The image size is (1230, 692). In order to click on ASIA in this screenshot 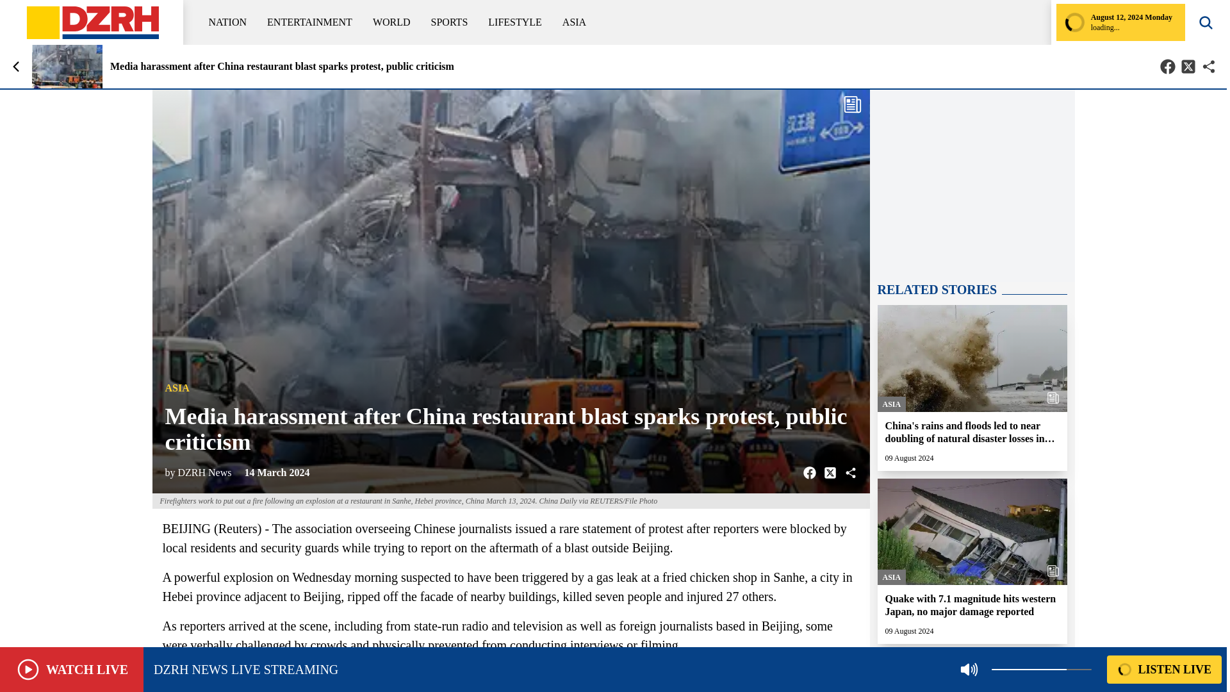, I will do `click(574, 22)`.